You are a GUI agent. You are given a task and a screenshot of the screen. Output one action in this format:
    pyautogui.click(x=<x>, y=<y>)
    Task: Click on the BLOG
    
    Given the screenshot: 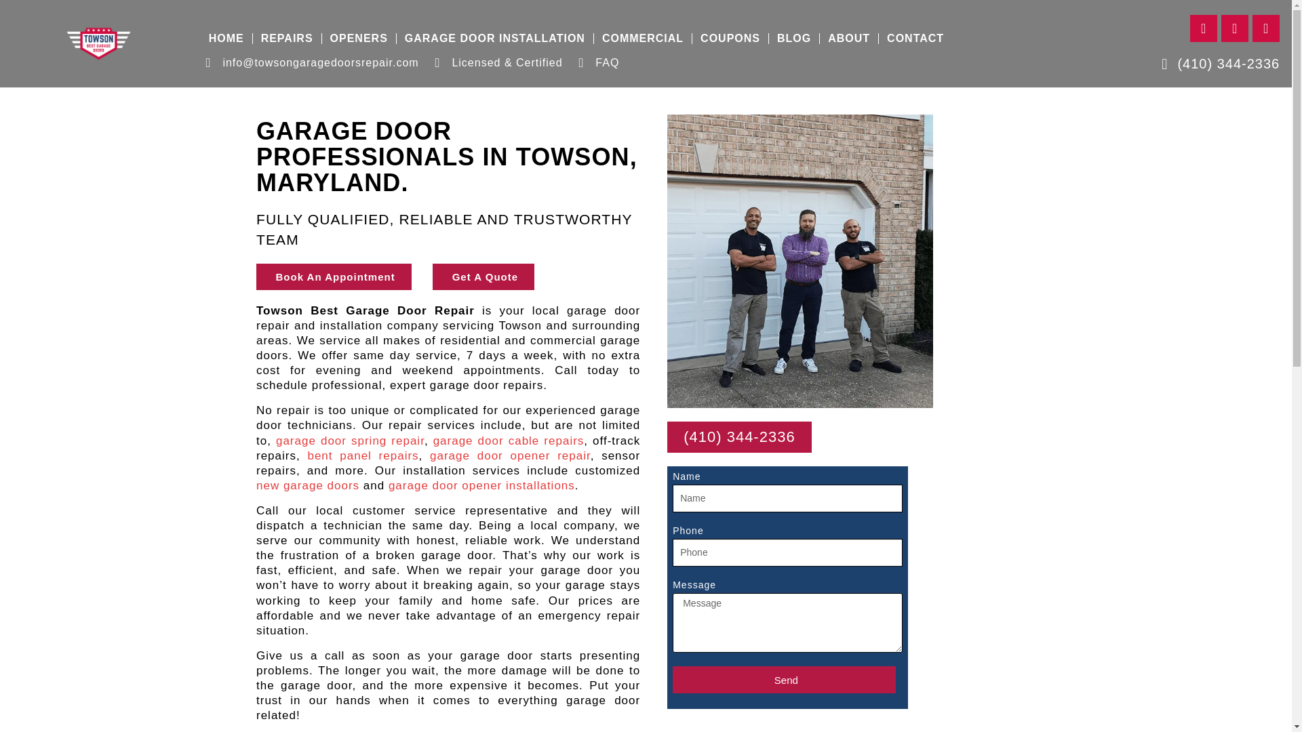 What is the action you would take?
    pyautogui.click(x=793, y=38)
    